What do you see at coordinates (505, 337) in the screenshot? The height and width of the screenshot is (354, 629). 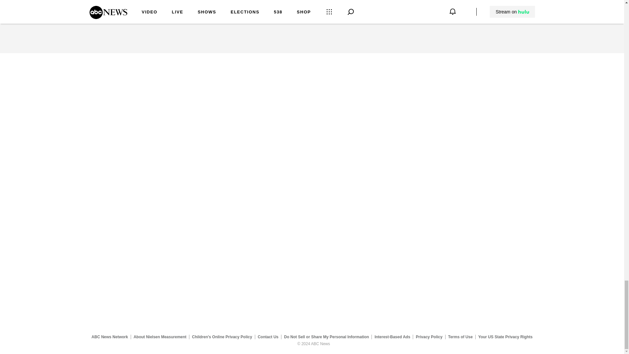 I see `Your US State Privacy Rights` at bounding box center [505, 337].